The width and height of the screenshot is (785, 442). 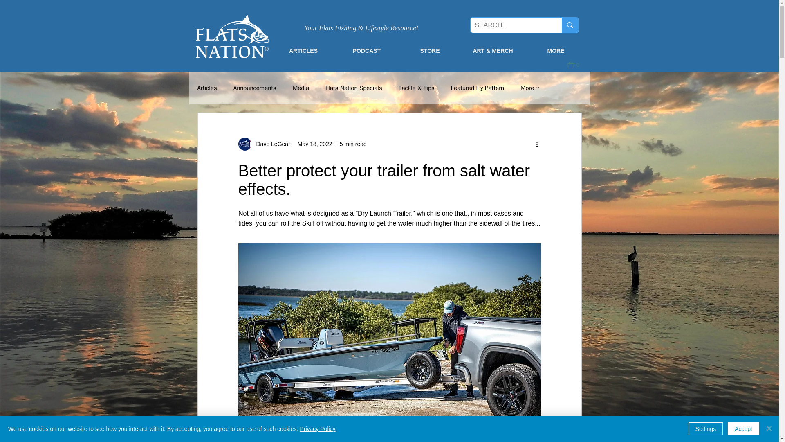 I want to click on Announcements, so click(x=254, y=88).